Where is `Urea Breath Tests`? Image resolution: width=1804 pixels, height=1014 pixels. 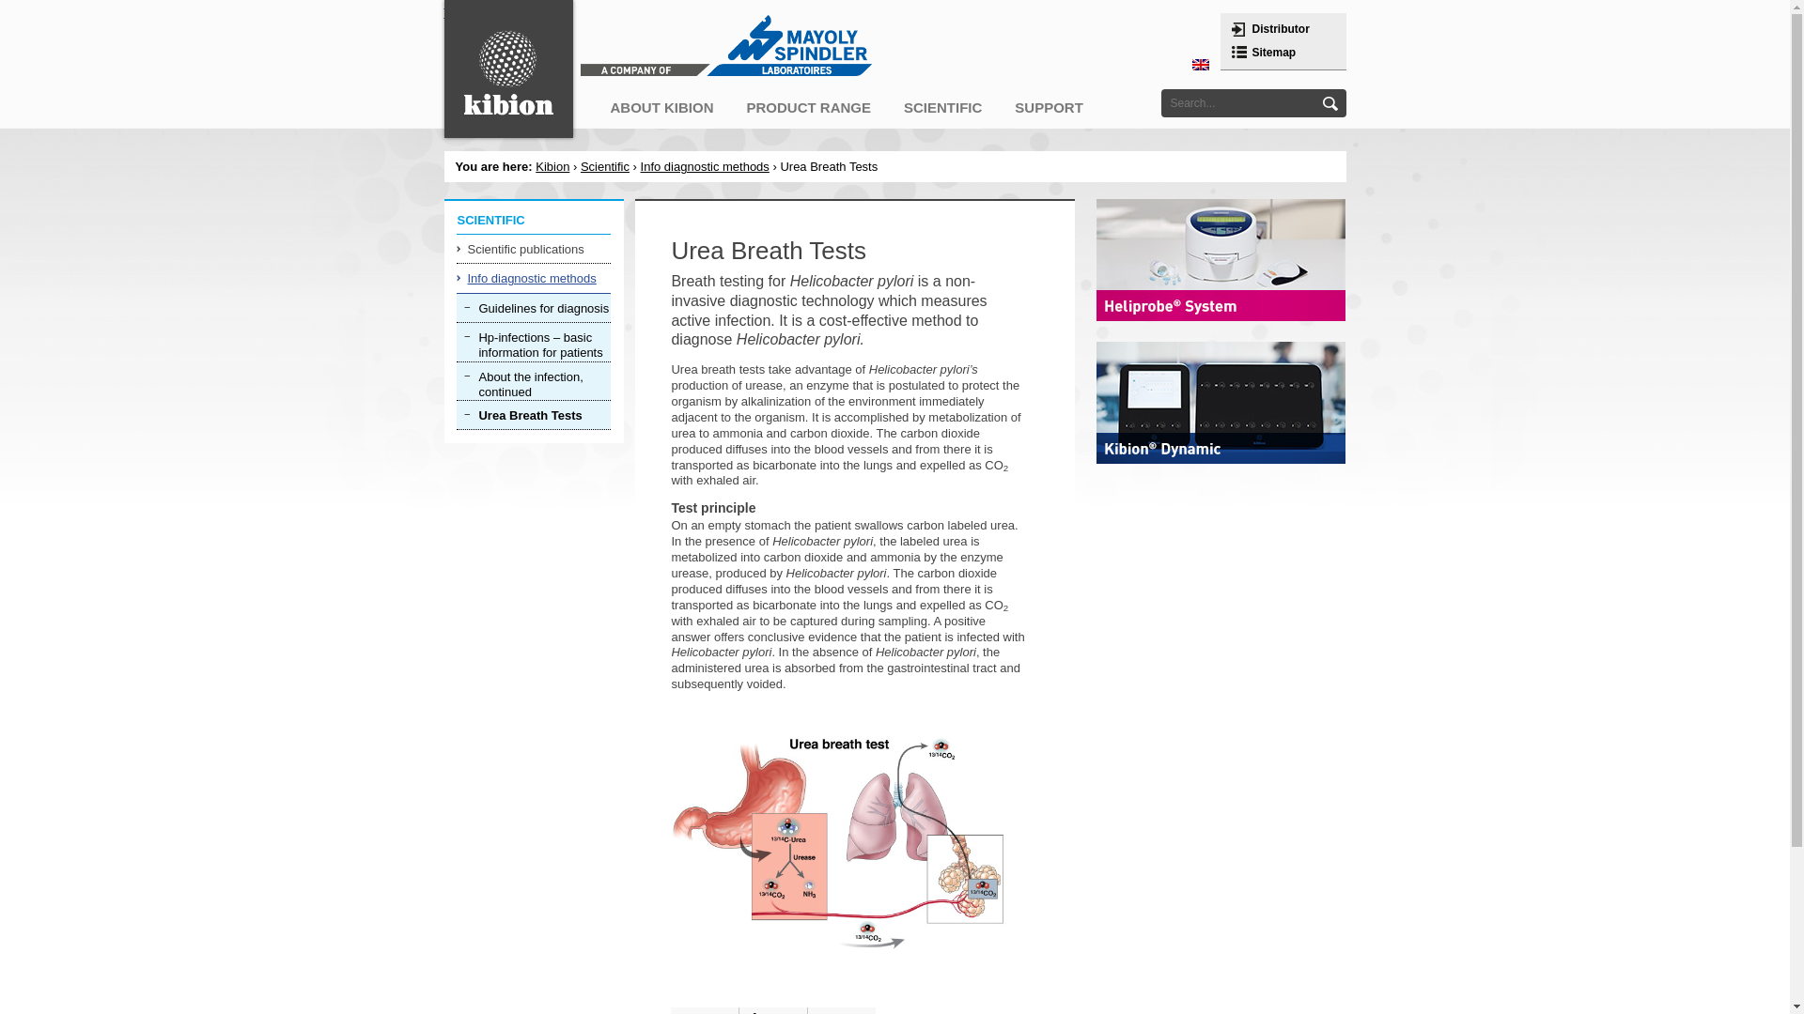 Urea Breath Tests is located at coordinates (534, 414).